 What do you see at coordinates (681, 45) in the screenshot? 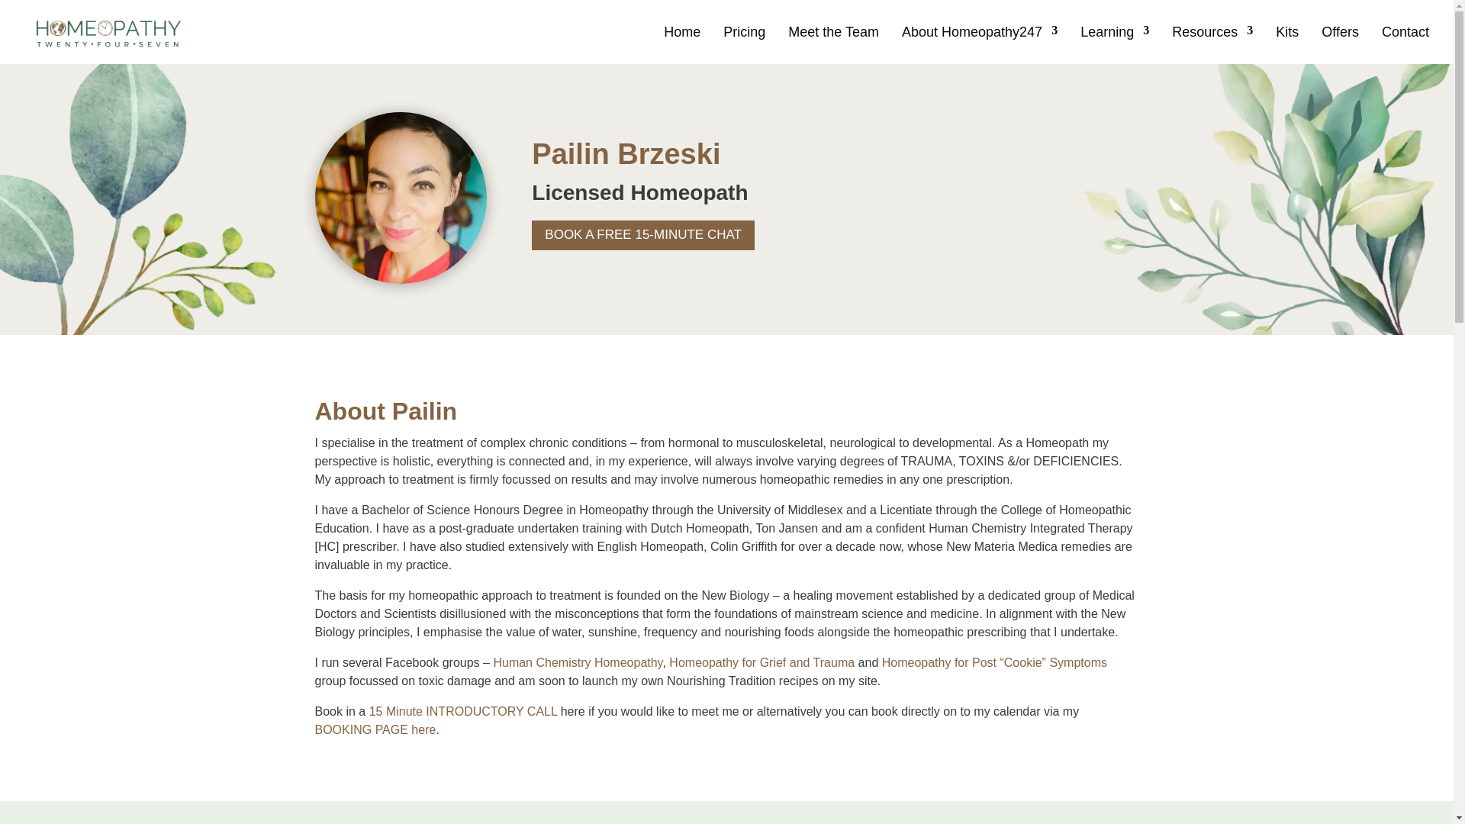
I see `Home` at bounding box center [681, 45].